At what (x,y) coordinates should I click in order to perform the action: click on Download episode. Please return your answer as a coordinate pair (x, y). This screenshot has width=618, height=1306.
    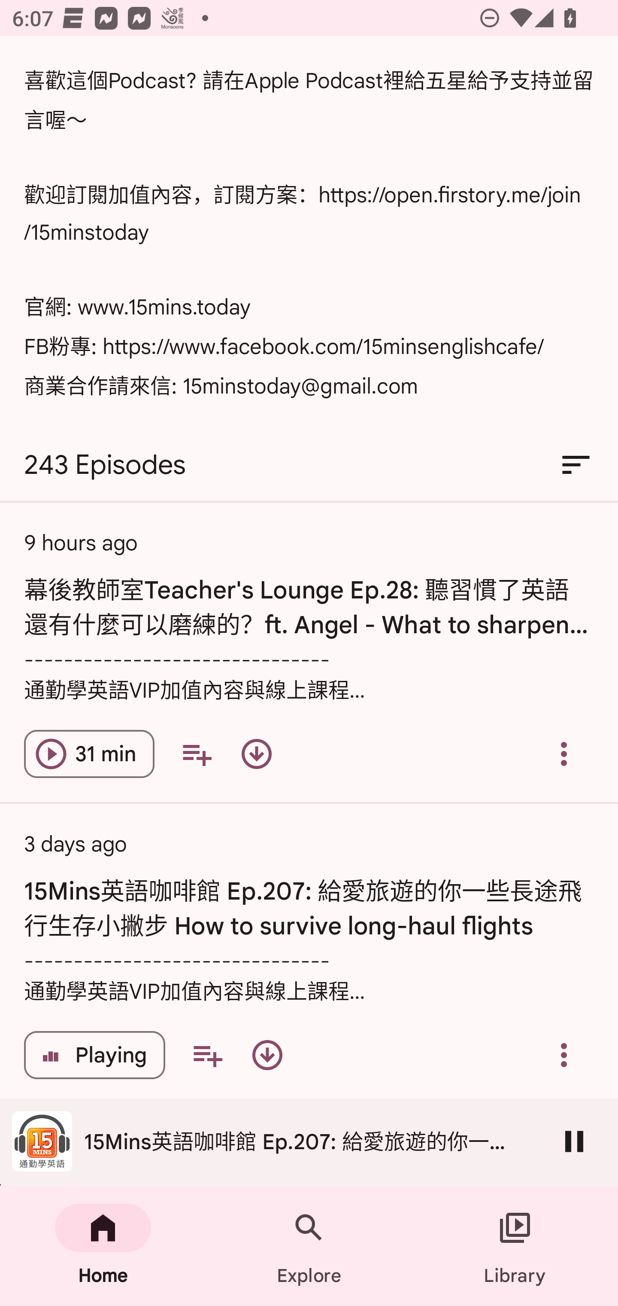
    Looking at the image, I should click on (257, 754).